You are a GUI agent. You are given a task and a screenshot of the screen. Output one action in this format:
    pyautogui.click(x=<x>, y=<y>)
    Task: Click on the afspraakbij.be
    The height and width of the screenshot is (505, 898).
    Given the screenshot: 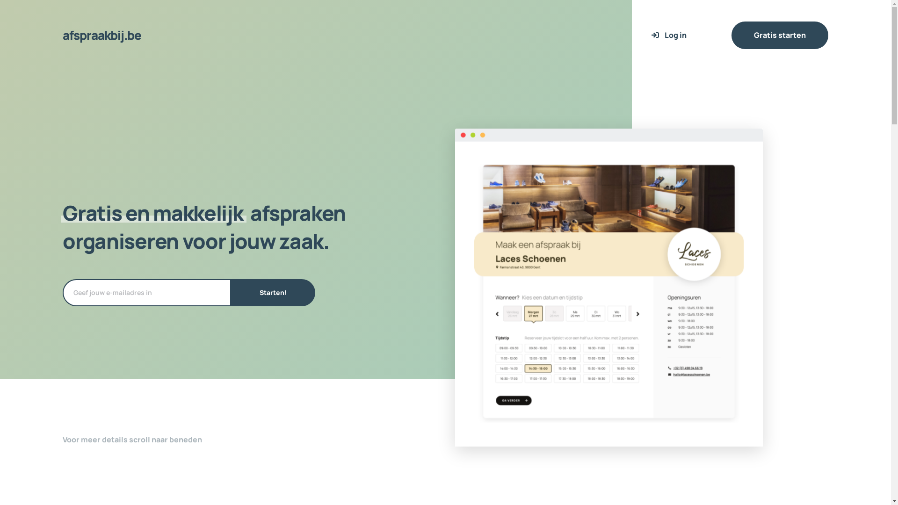 What is the action you would take?
    pyautogui.click(x=102, y=35)
    